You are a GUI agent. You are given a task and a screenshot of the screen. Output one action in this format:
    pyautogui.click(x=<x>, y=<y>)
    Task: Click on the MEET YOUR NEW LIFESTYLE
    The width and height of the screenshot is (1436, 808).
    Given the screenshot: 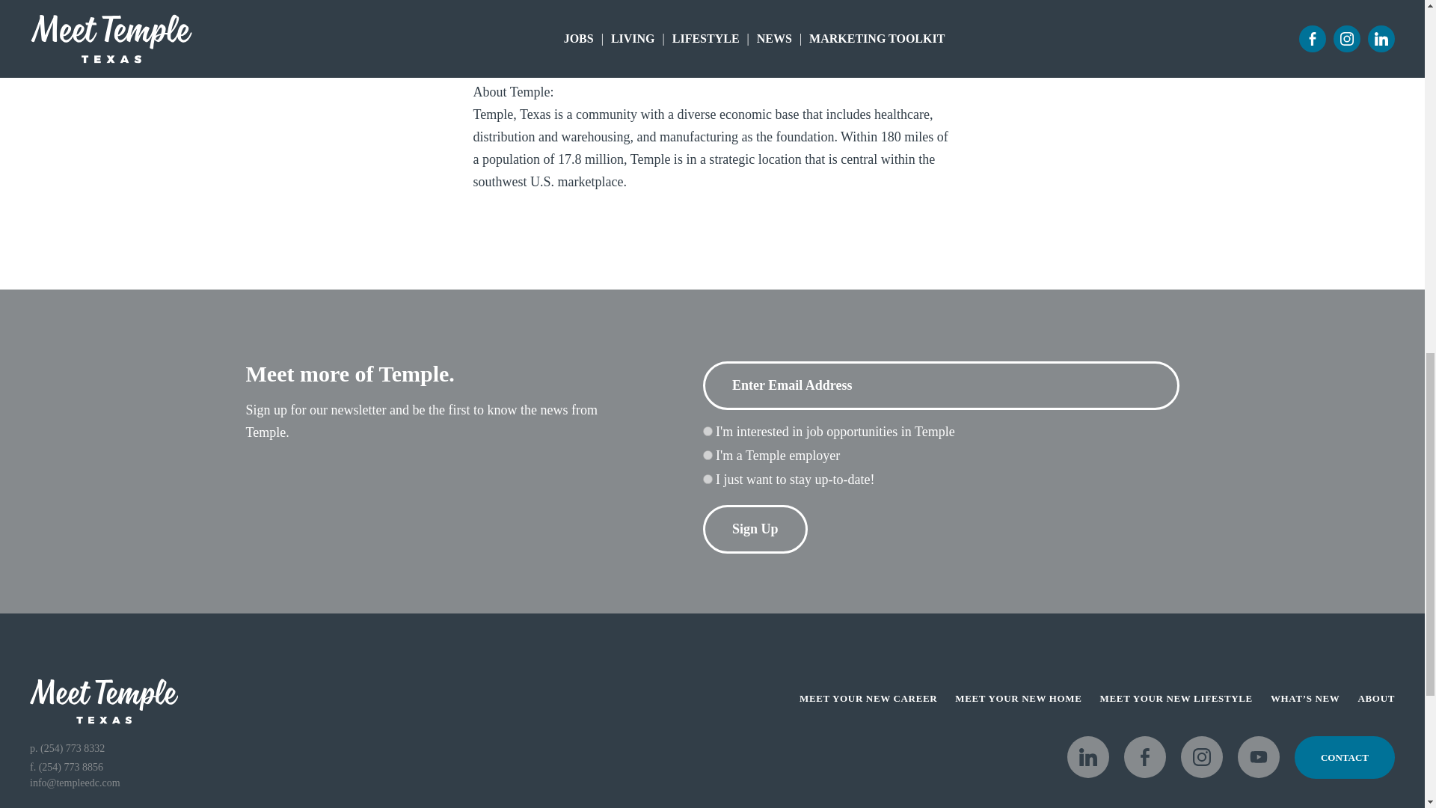 What is the action you would take?
    pyautogui.click(x=1176, y=699)
    